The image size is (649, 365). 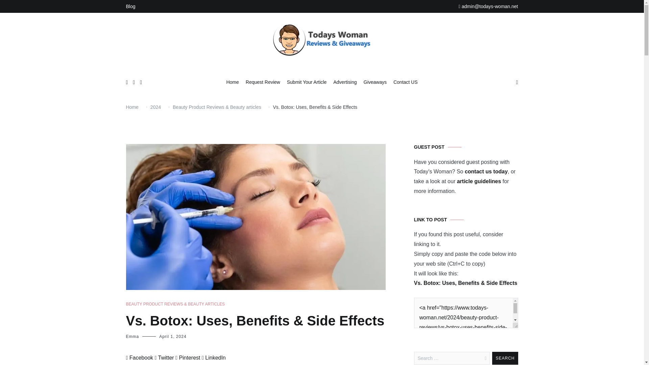 What do you see at coordinates (132, 337) in the screenshot?
I see `Emma` at bounding box center [132, 337].